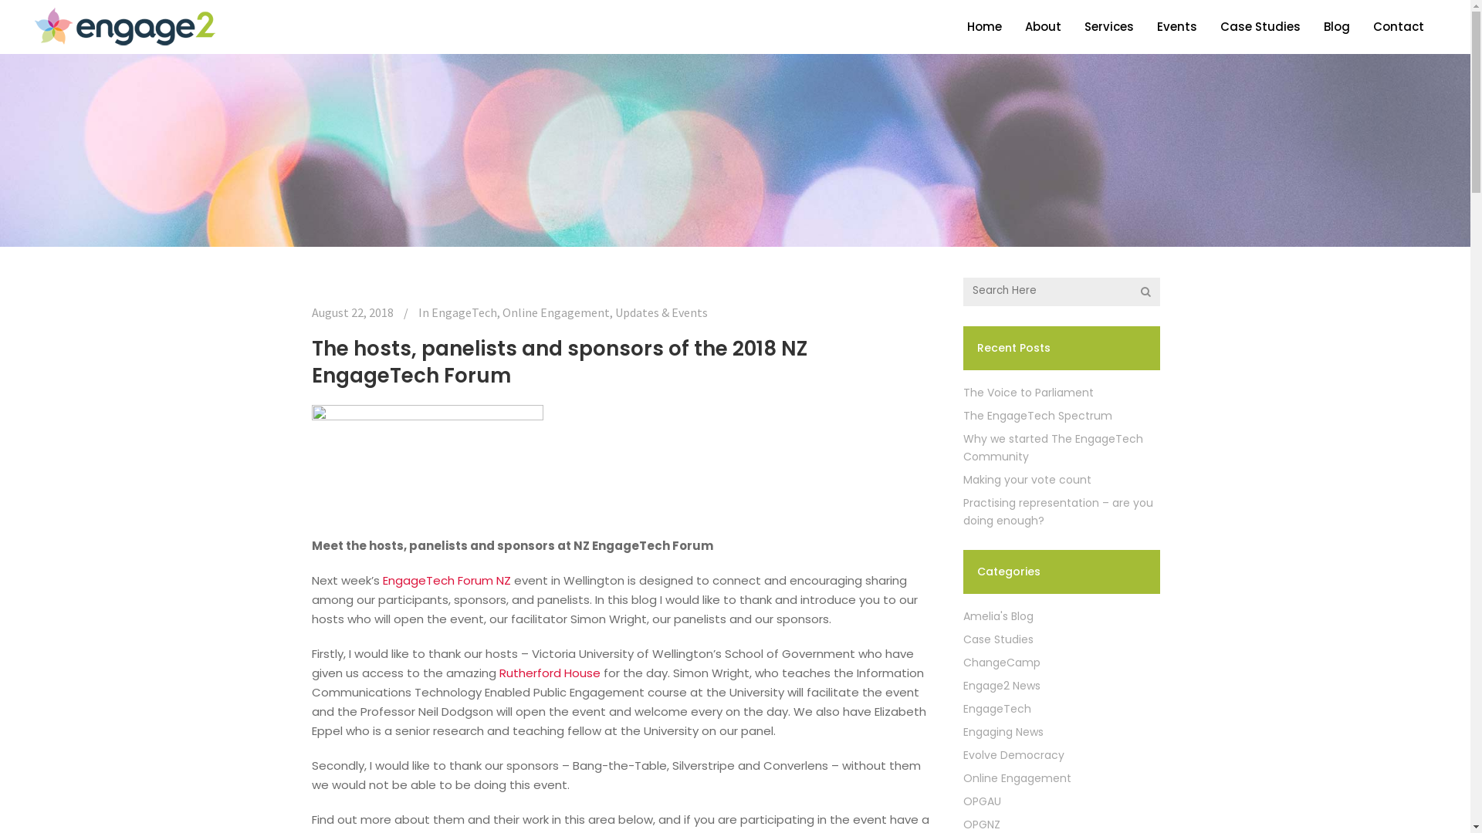 The image size is (1482, 833). I want to click on Services, so click(1109, 27).